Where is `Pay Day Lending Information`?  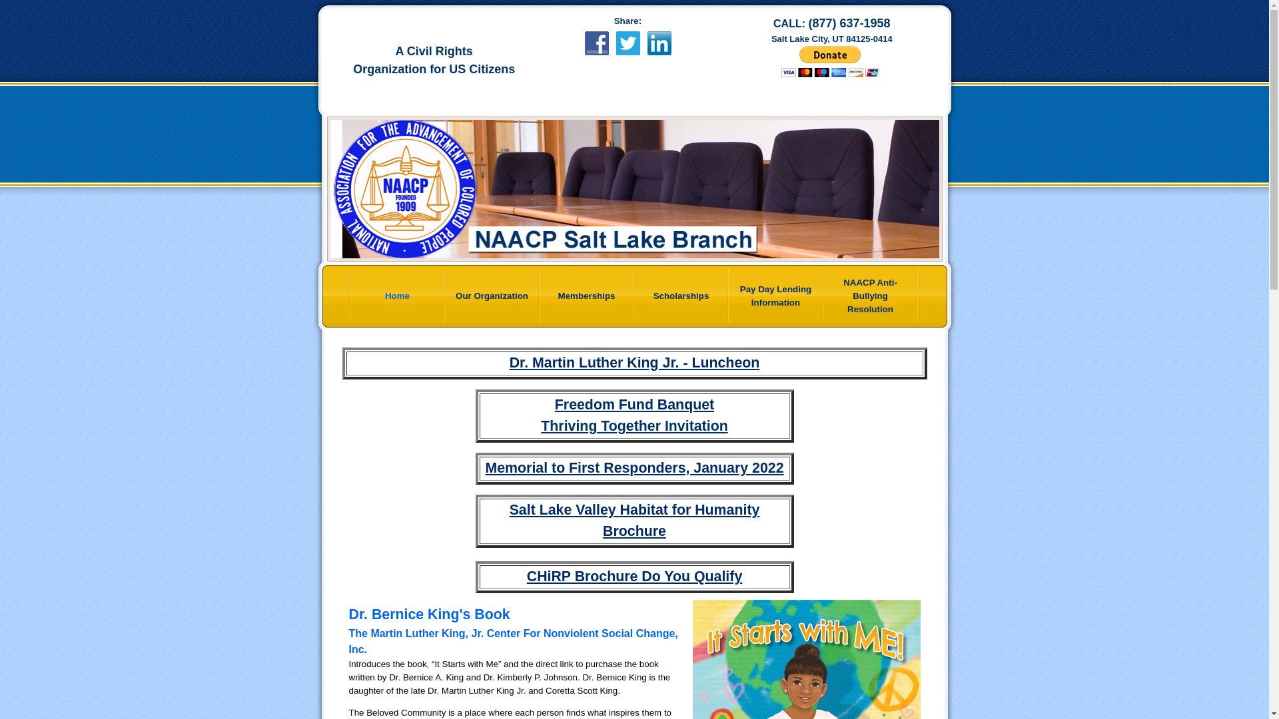 Pay Day Lending Information is located at coordinates (776, 296).